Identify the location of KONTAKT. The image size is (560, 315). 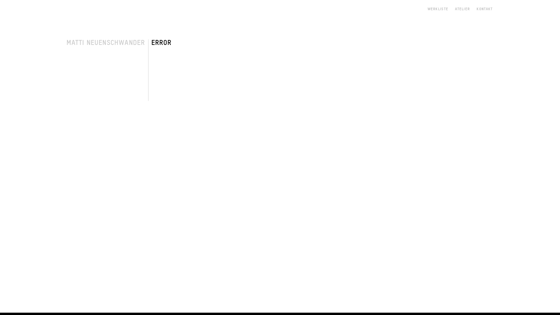
(485, 9).